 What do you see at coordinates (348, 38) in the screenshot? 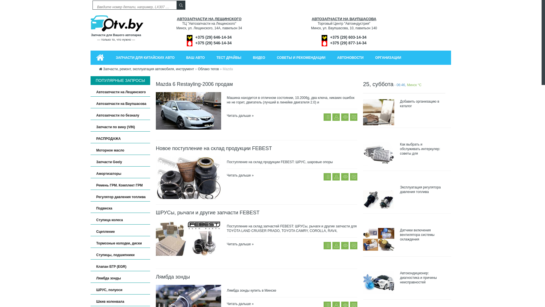
I see `+375 (29) 603-14-34` at bounding box center [348, 38].